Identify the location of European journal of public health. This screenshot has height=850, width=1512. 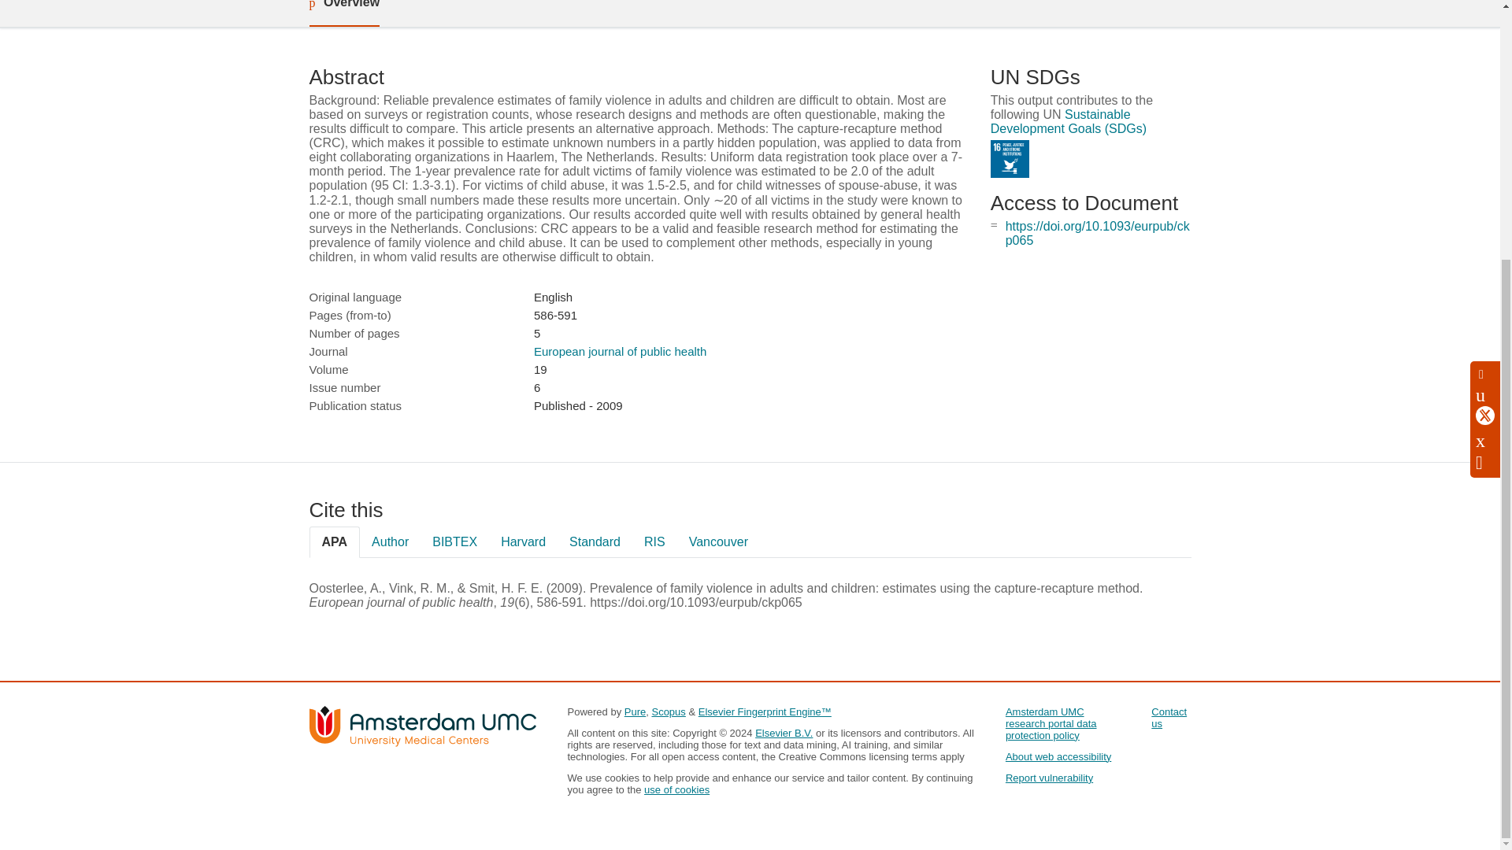
(619, 351).